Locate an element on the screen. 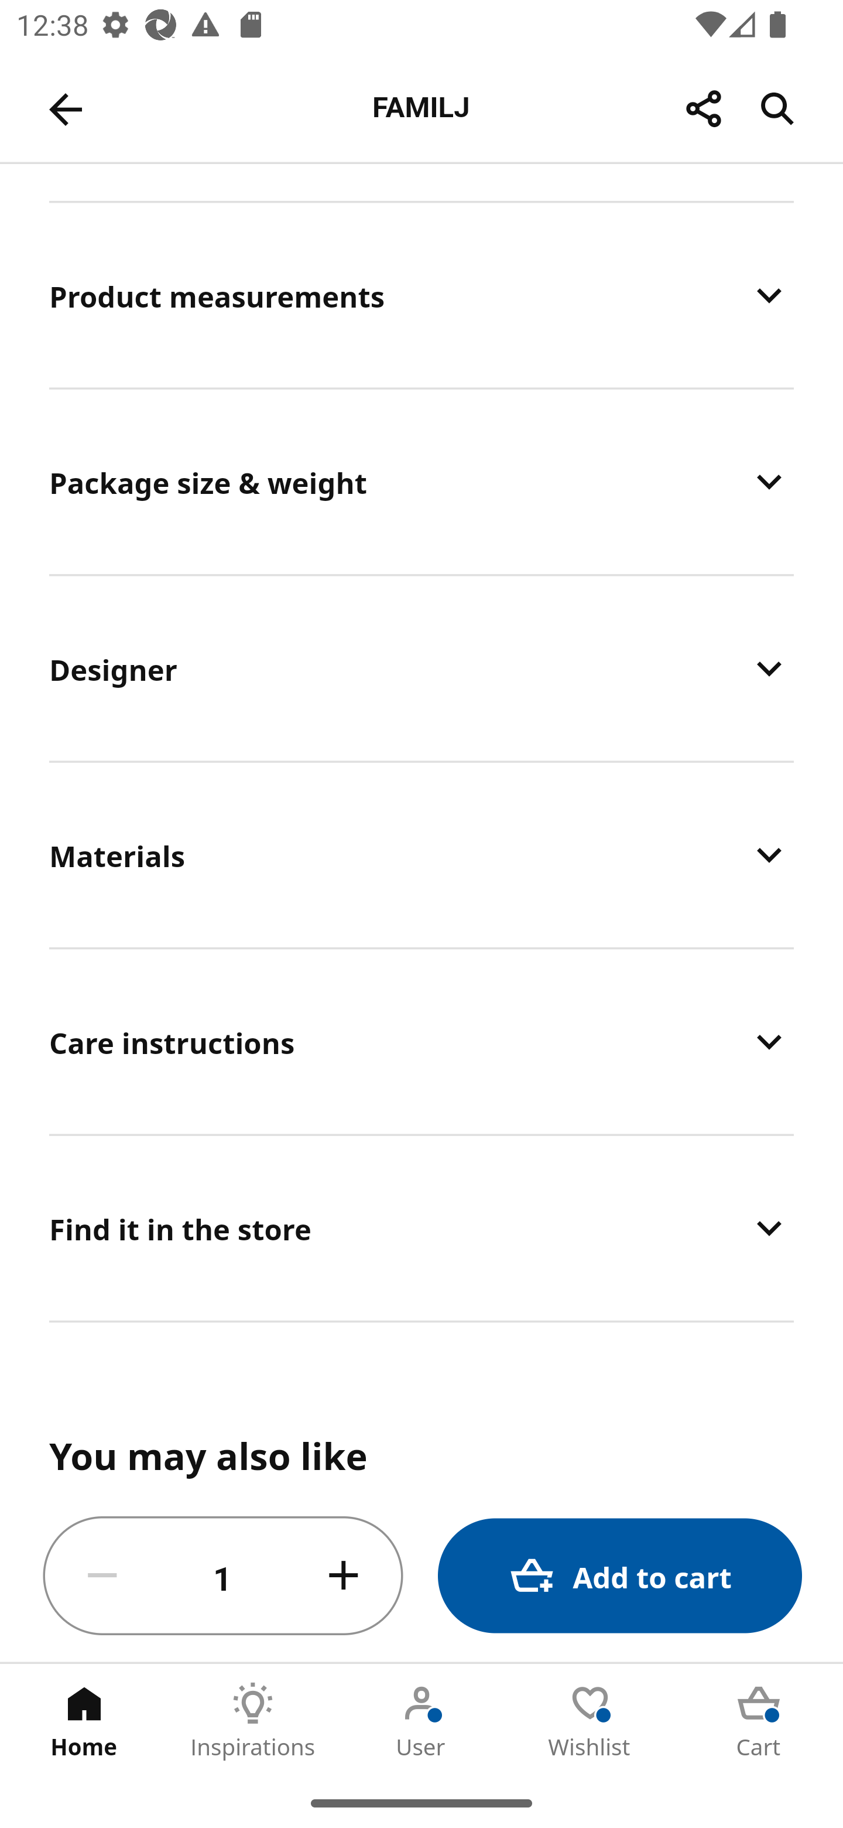 This screenshot has height=1828, width=843. Cart
Tab 5 of 5 is located at coordinates (759, 1721).